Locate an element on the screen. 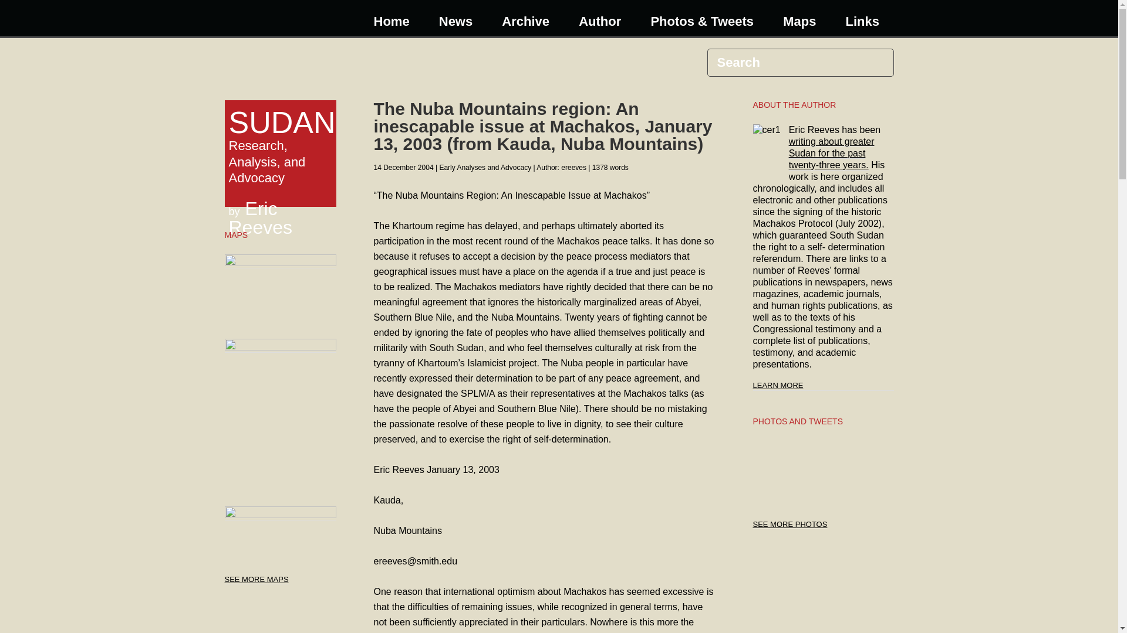 The width and height of the screenshot is (1127, 633). Maps is located at coordinates (256, 579).